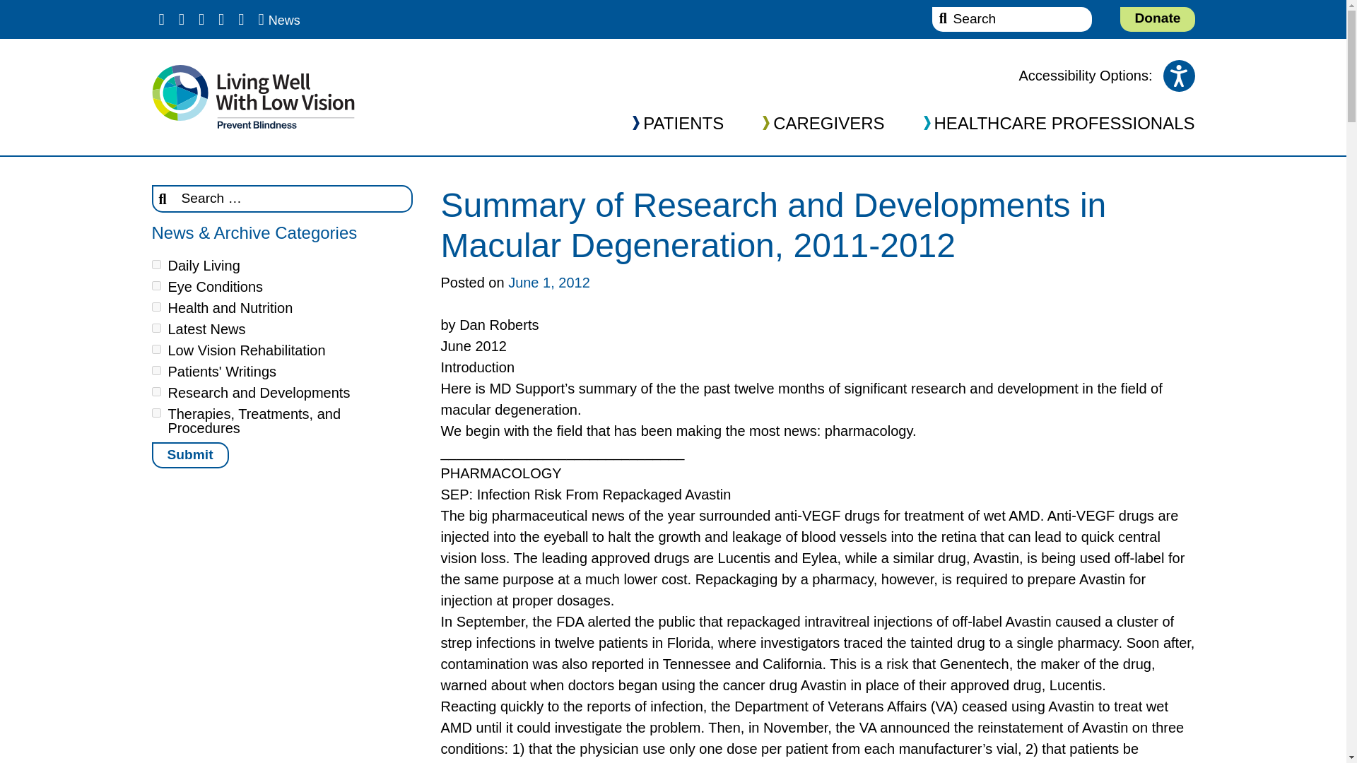 This screenshot has width=1357, height=763. Describe the element at coordinates (155, 307) in the screenshot. I see `16` at that location.